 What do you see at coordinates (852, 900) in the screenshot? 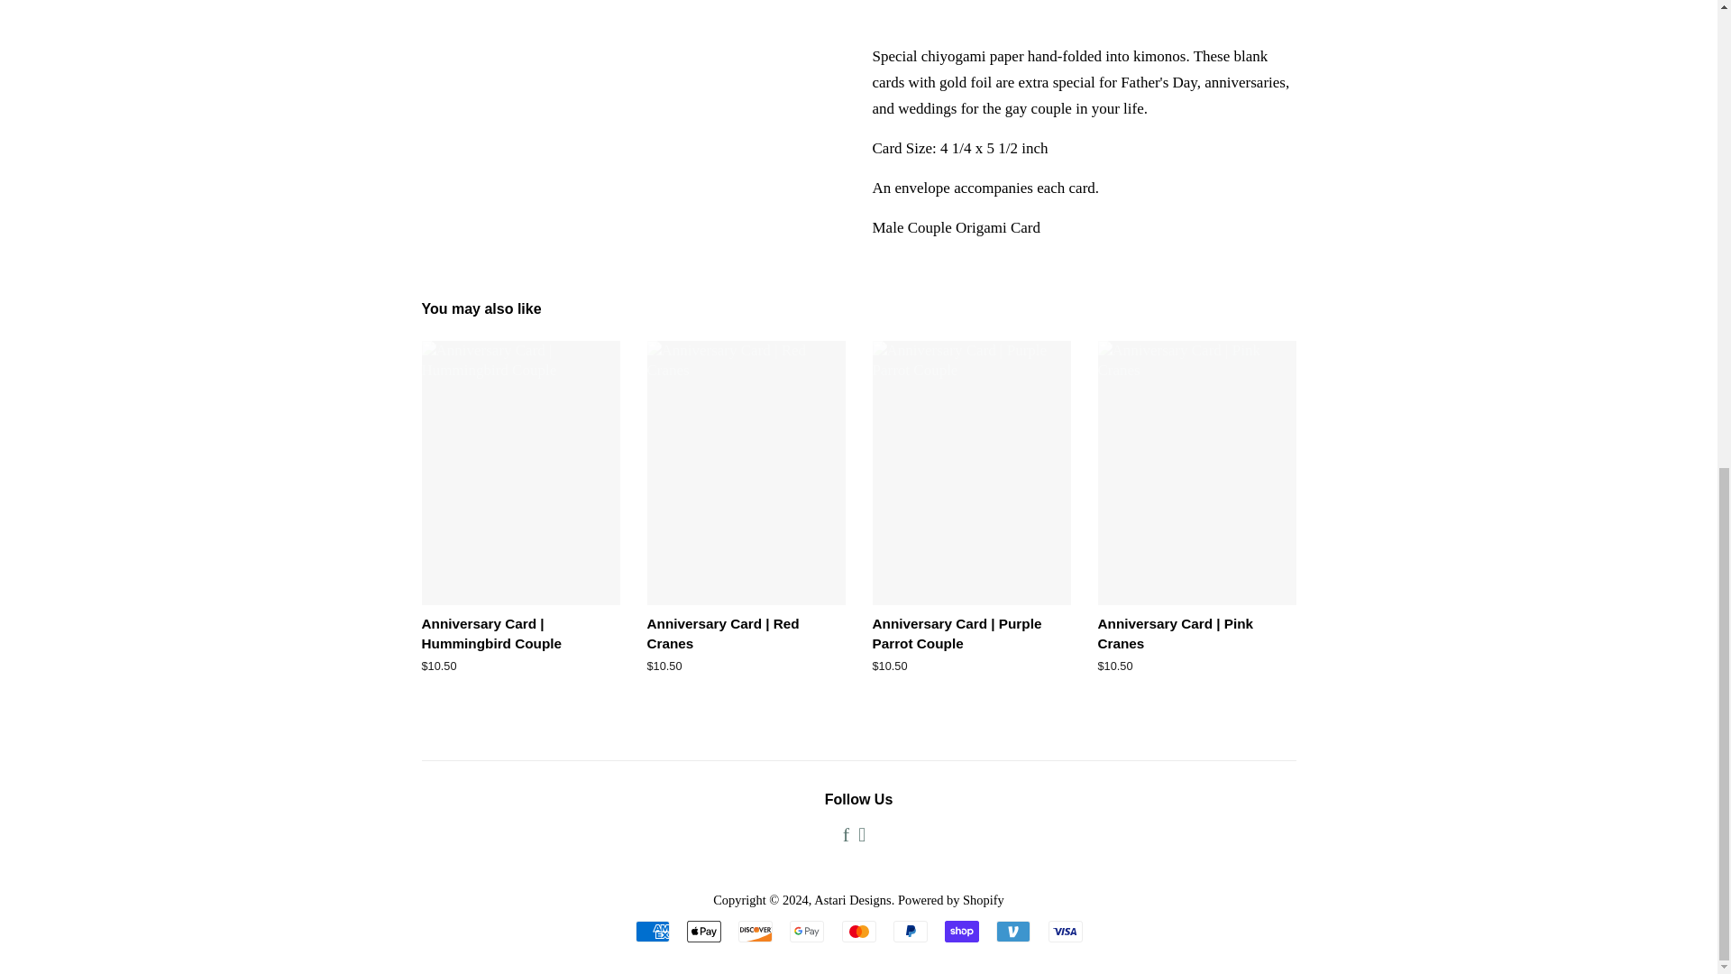
I see `Astari Designs` at bounding box center [852, 900].